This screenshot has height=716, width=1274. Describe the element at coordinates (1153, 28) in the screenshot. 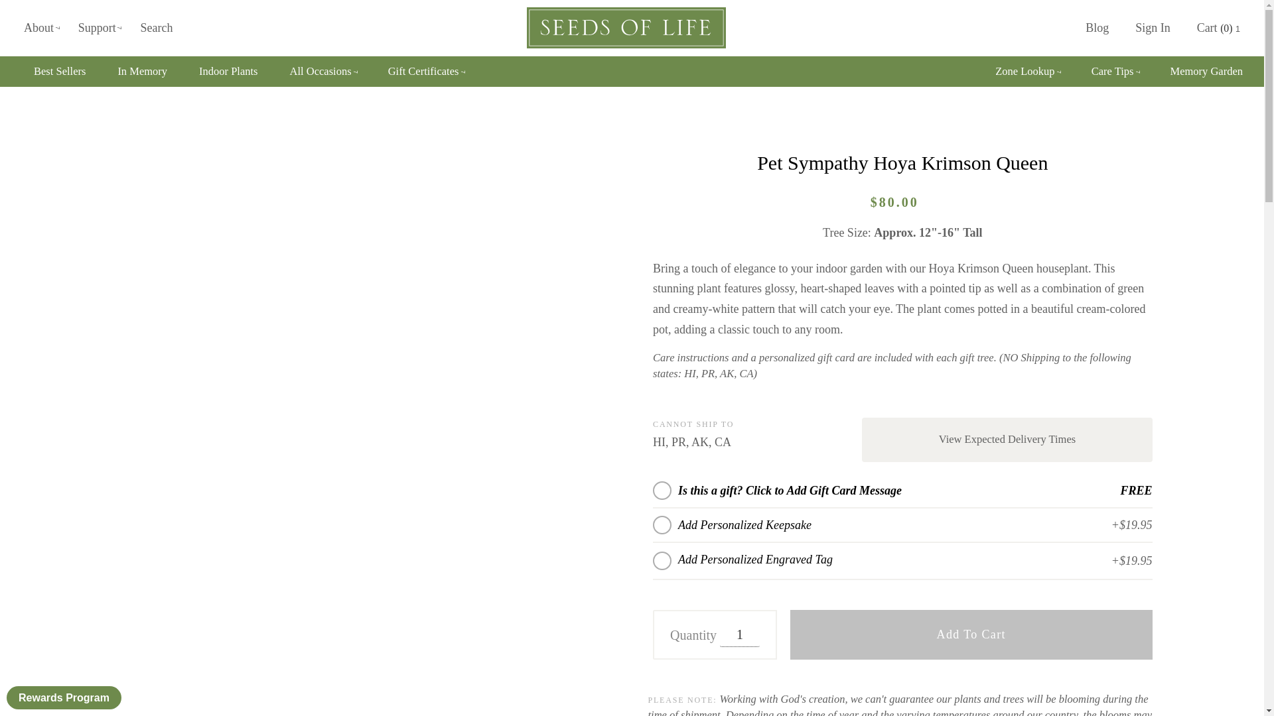

I see `Sign In` at that location.